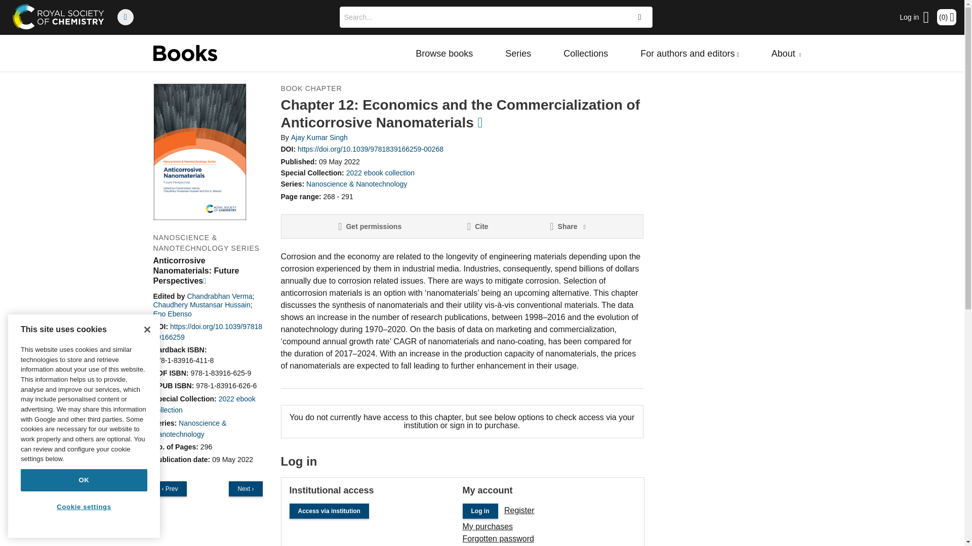 Image resolution: width=972 pixels, height=546 pixels. What do you see at coordinates (690, 53) in the screenshot?
I see `For authors and editors` at bounding box center [690, 53].